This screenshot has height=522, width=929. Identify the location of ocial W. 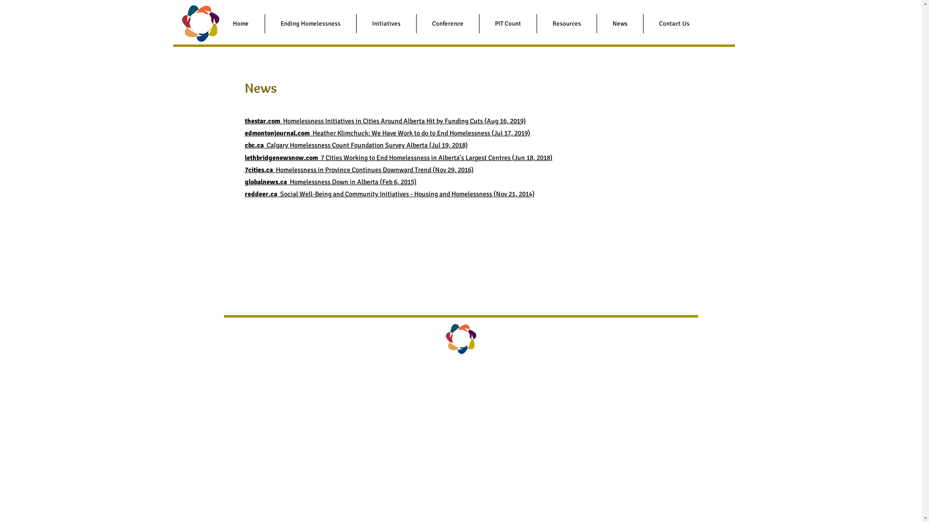
(294, 194).